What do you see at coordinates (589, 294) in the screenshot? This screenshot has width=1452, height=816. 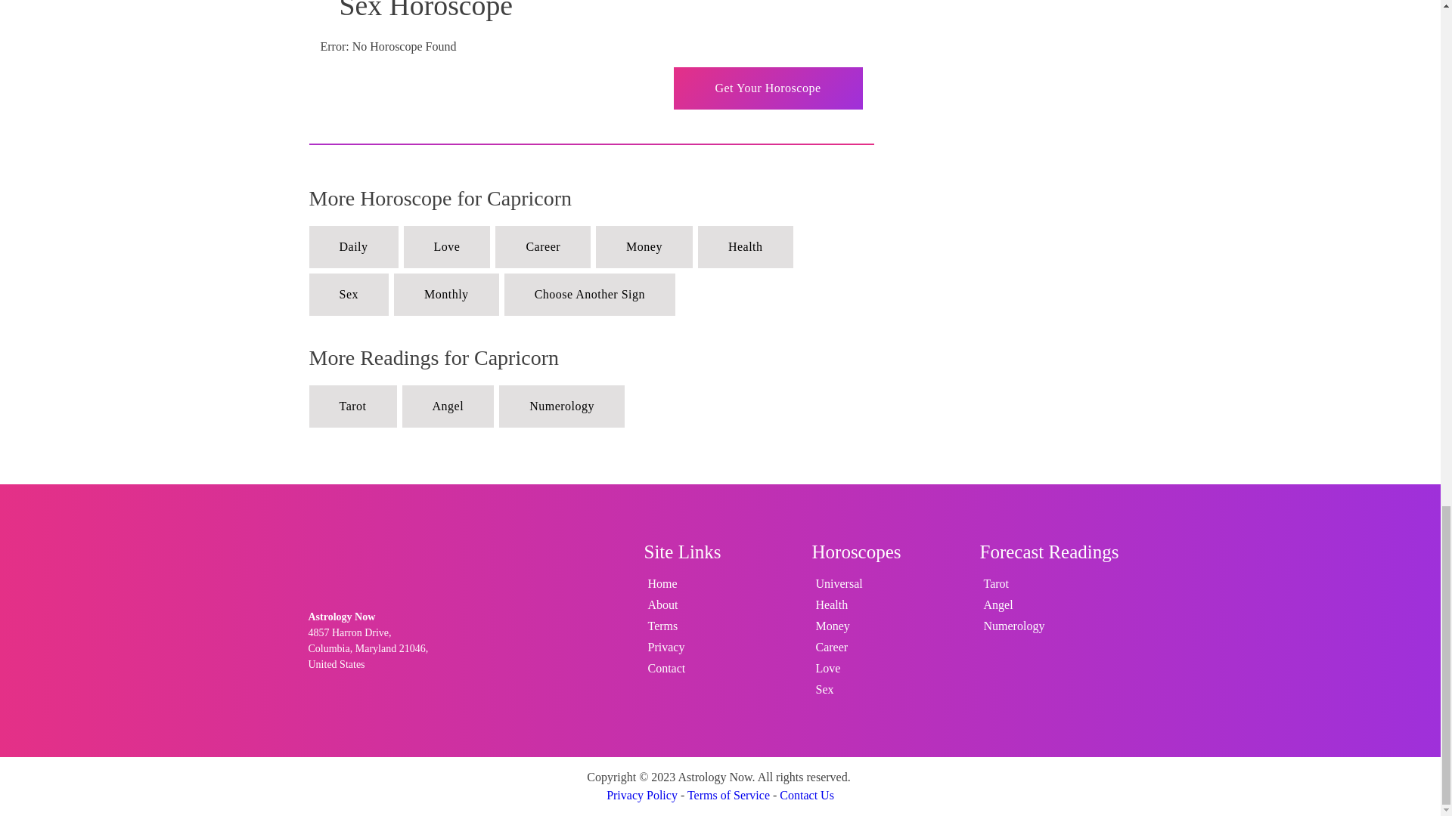 I see `Choose Another Sign` at bounding box center [589, 294].